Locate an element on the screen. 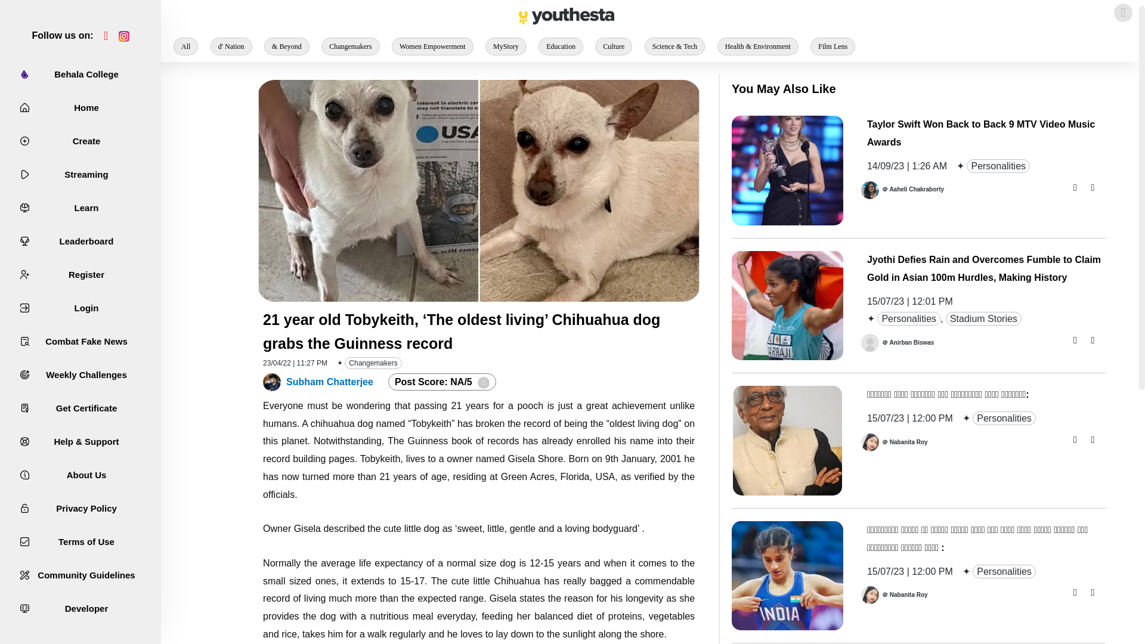 This screenshot has height=644, width=1145. Streaming is located at coordinates (80, 175).